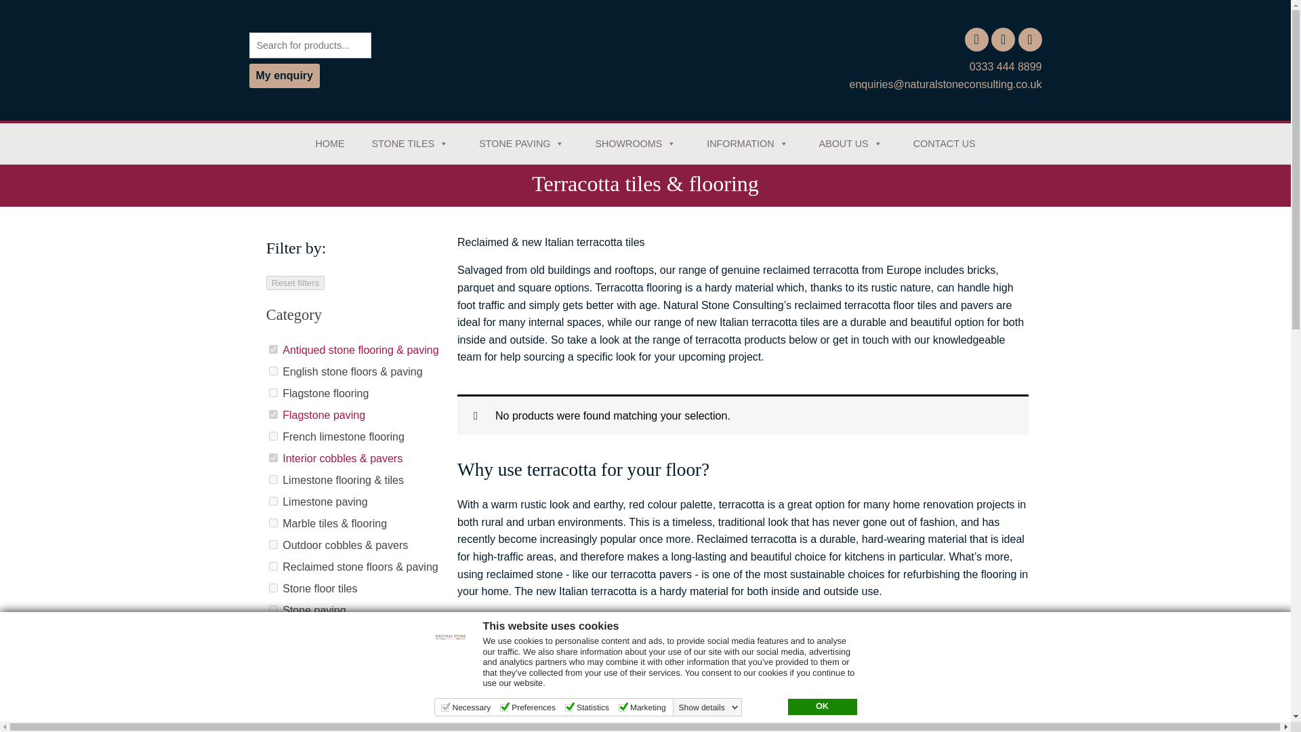  What do you see at coordinates (274, 436) in the screenshot?
I see `french-limestone` at bounding box center [274, 436].